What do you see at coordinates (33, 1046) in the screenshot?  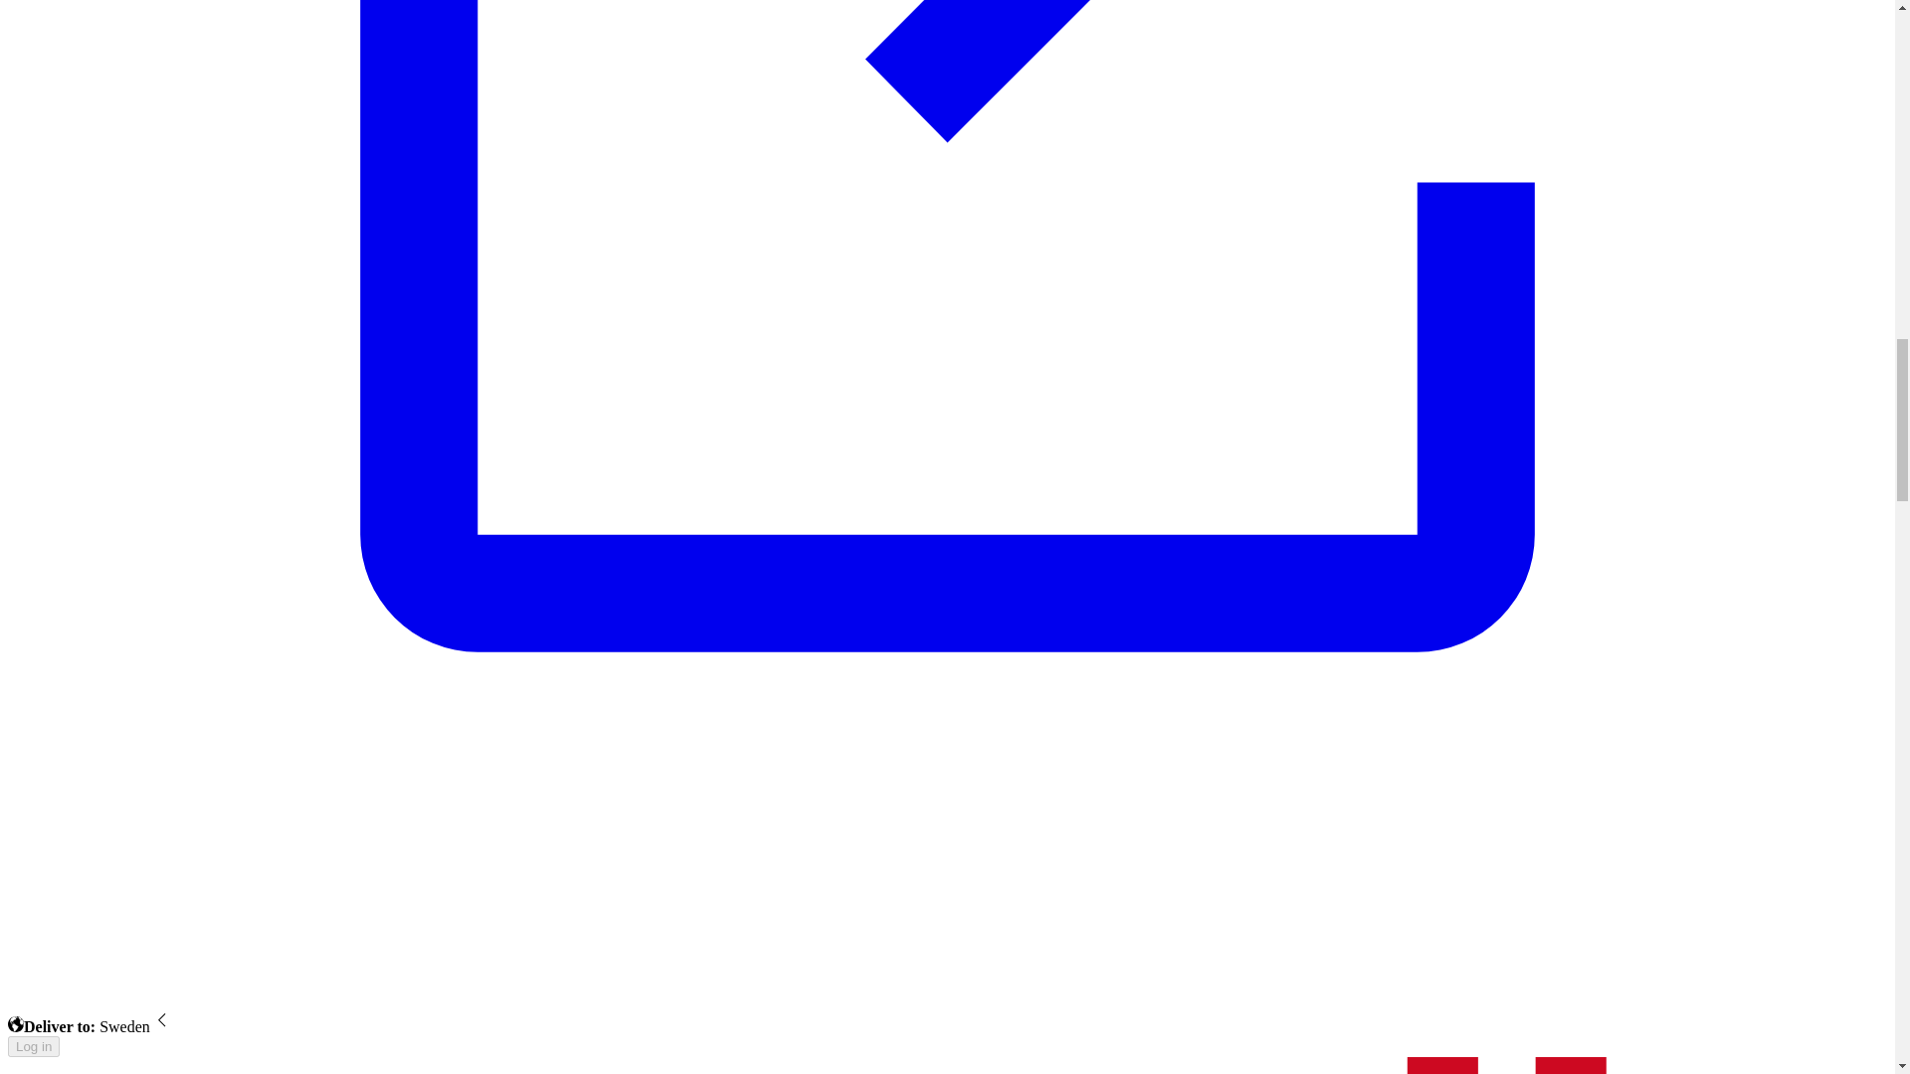 I see `Log in` at bounding box center [33, 1046].